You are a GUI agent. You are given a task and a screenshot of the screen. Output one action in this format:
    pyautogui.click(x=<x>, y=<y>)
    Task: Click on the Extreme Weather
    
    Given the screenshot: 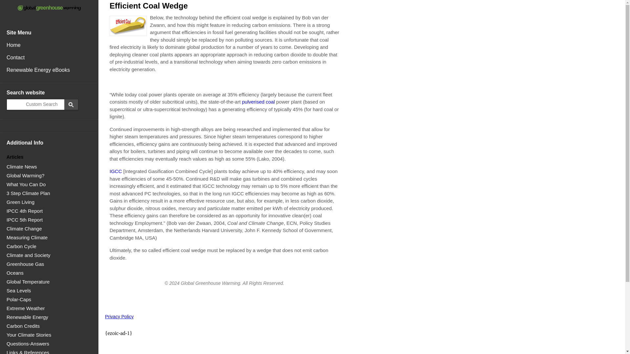 What is the action you would take?
    pyautogui.click(x=26, y=308)
    